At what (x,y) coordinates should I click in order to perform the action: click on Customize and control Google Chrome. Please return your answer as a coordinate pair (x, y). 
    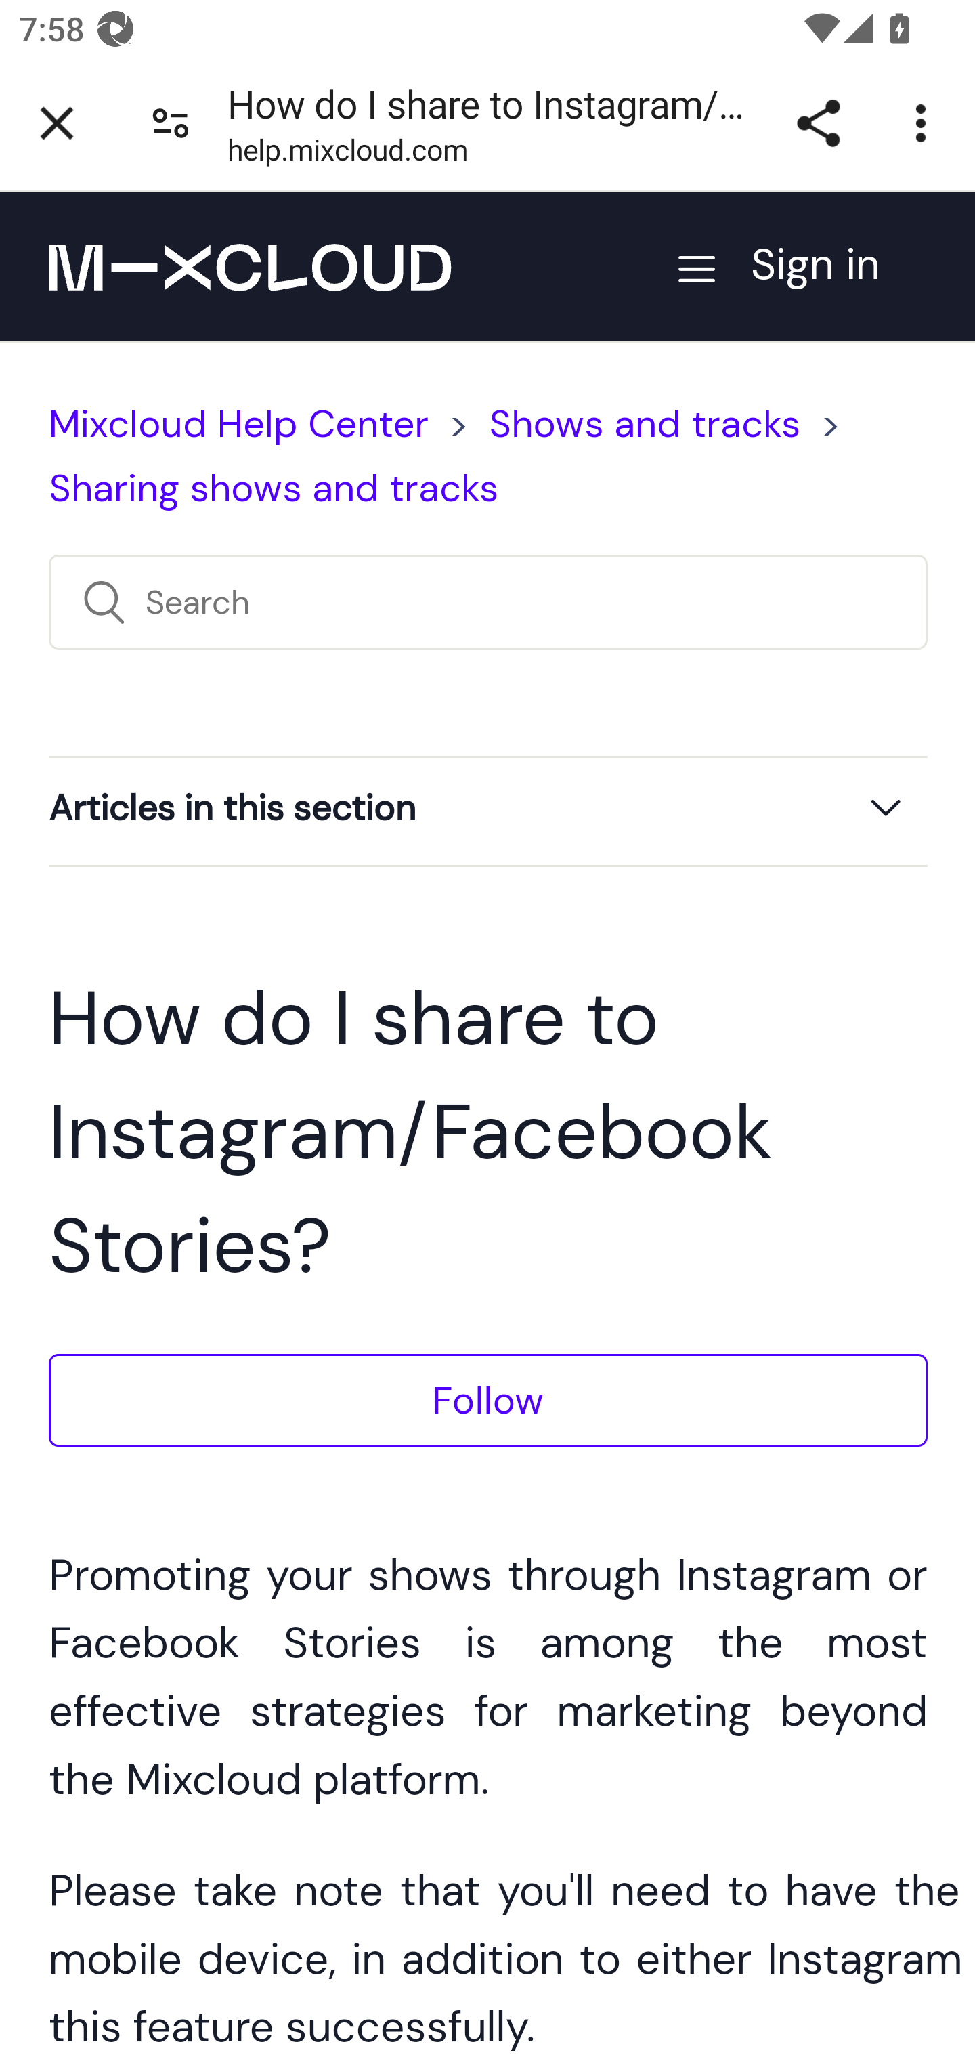
    Looking at the image, I should click on (925, 123).